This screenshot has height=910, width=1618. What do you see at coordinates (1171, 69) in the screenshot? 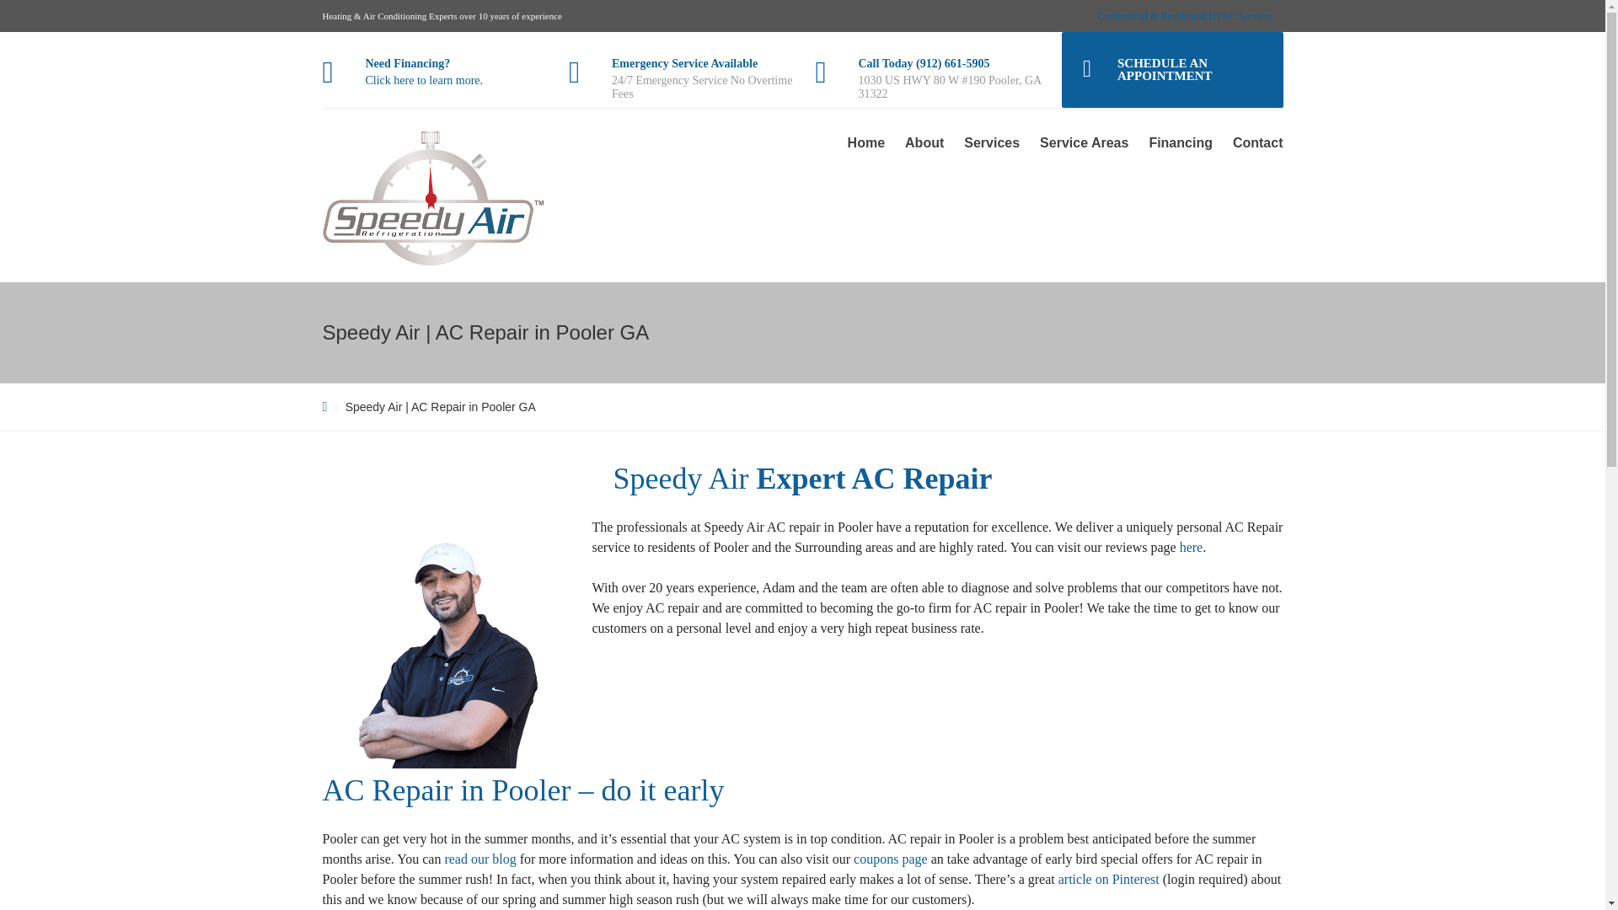
I see `SCHEDULE AN APPOINTMENT` at bounding box center [1171, 69].